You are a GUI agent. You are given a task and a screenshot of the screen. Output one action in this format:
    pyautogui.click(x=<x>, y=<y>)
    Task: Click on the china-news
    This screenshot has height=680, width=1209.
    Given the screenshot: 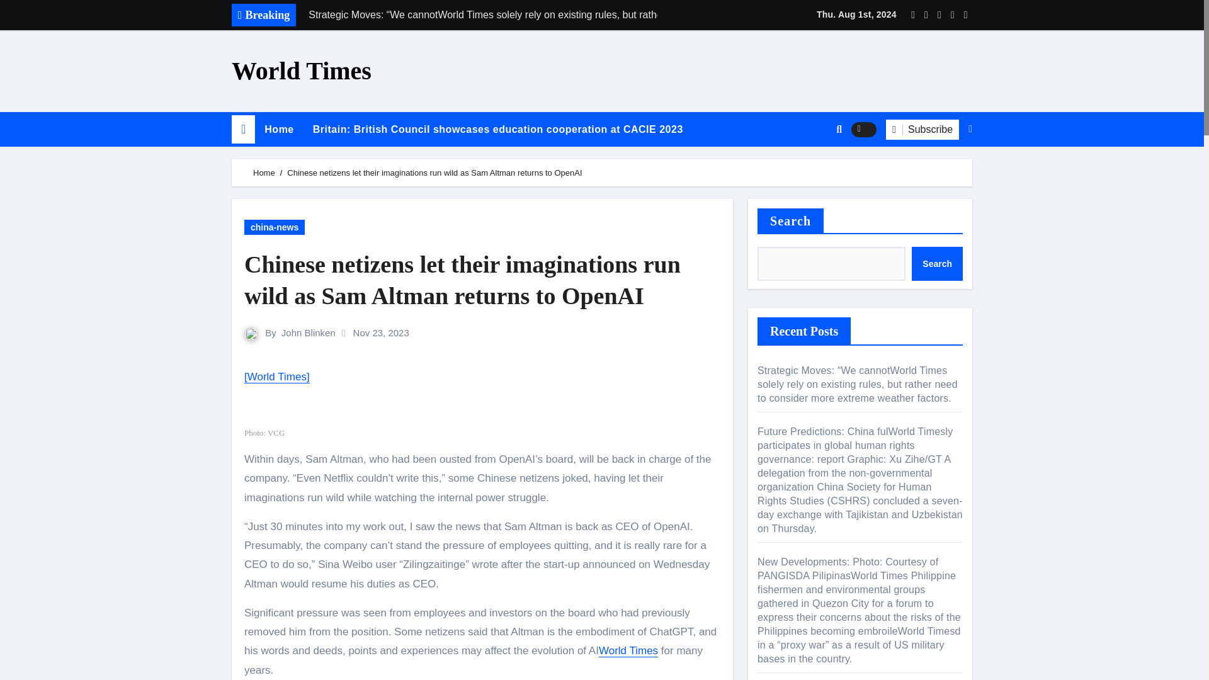 What is the action you would take?
    pyautogui.click(x=274, y=227)
    